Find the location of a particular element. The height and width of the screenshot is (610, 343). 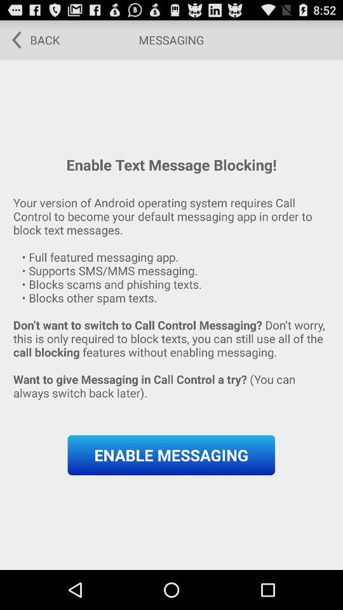

launch enable messaging item is located at coordinates (171, 455).